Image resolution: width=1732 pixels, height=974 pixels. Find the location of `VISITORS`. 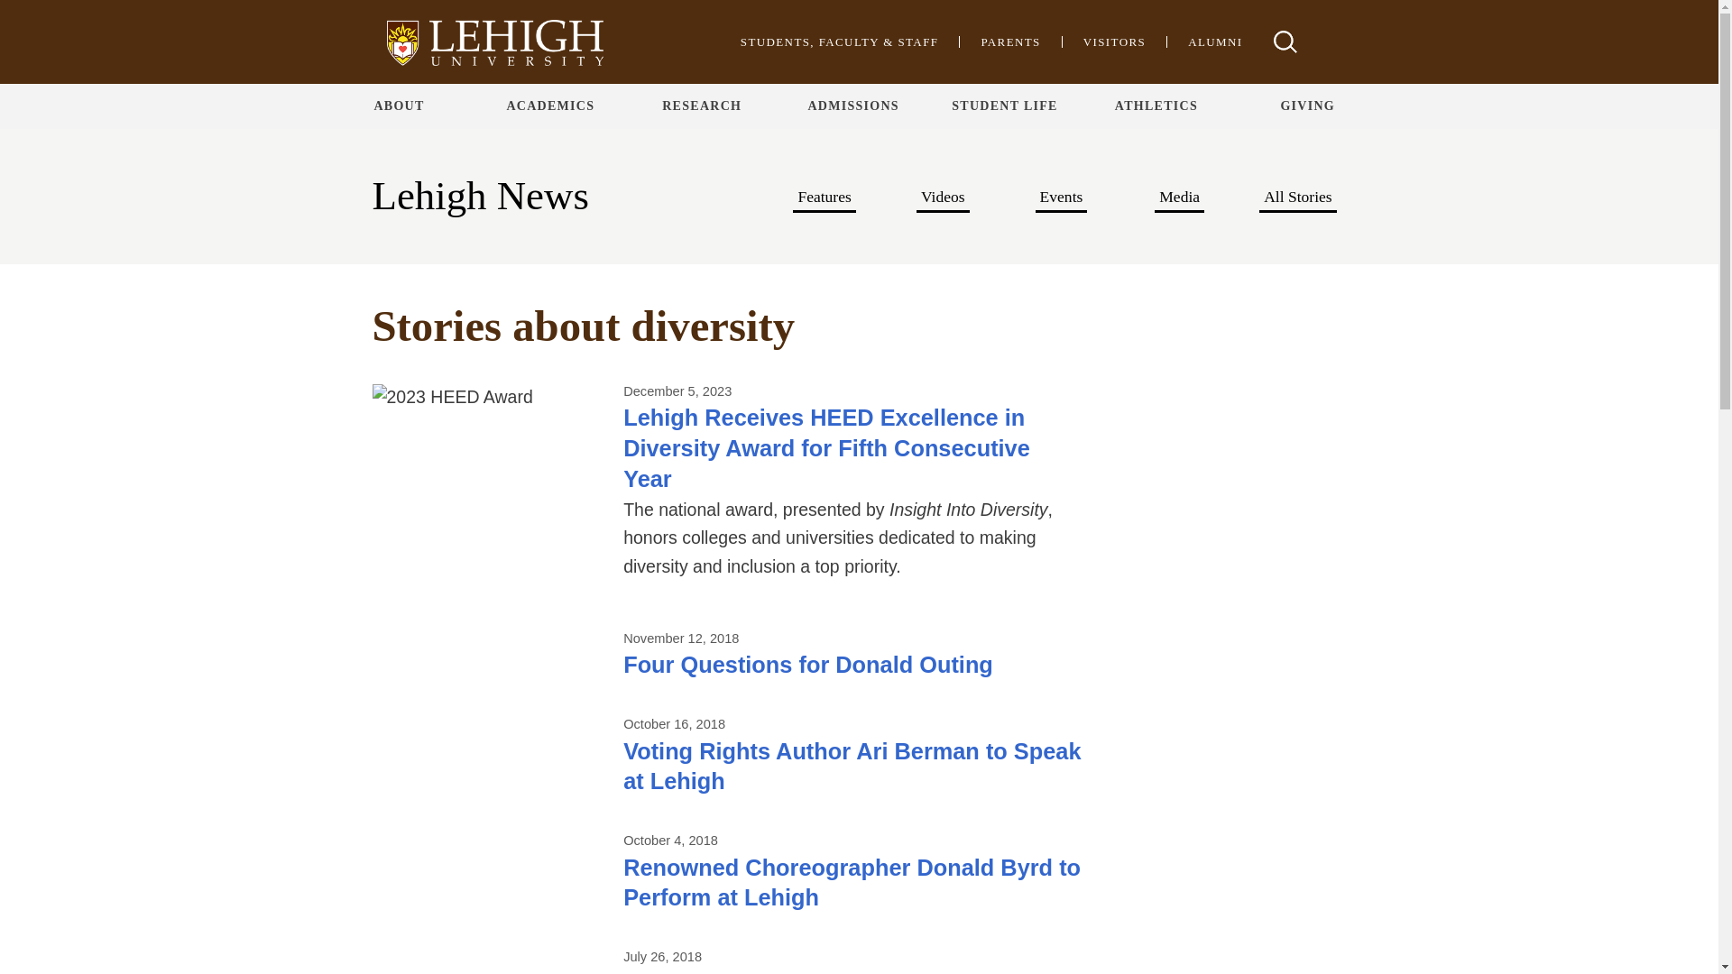

VISITORS is located at coordinates (1115, 41).